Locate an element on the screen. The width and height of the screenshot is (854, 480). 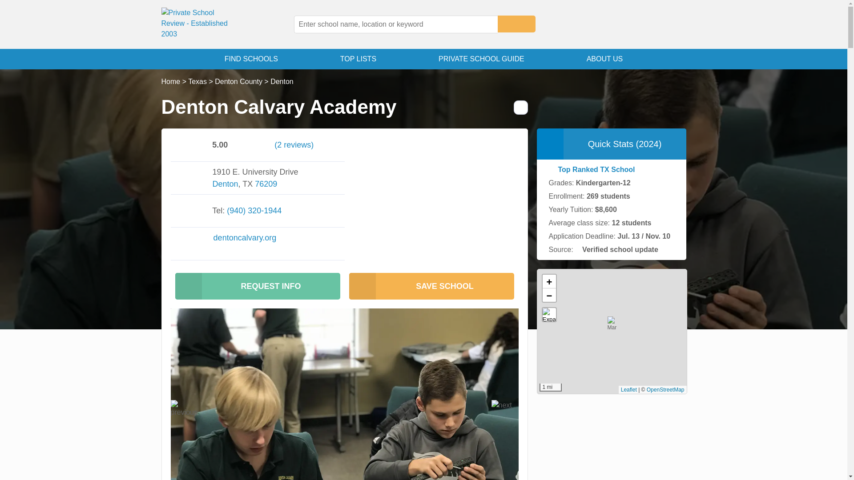
Home is located at coordinates (171, 81).